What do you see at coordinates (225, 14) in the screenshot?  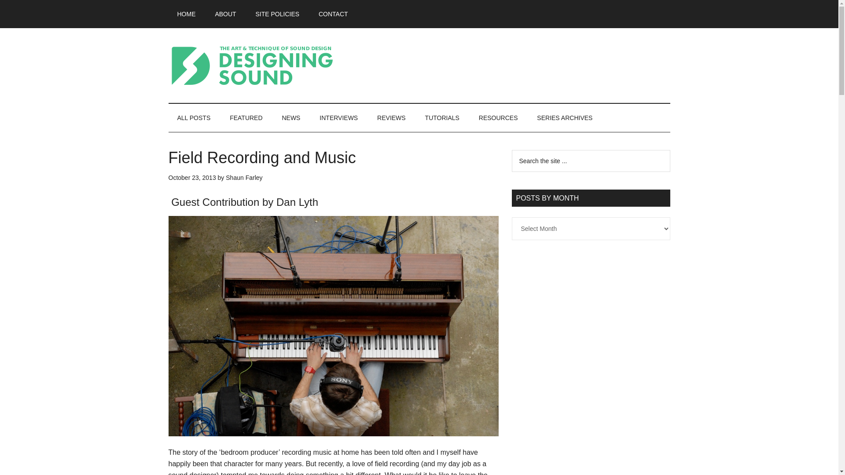 I see `ABOUT` at bounding box center [225, 14].